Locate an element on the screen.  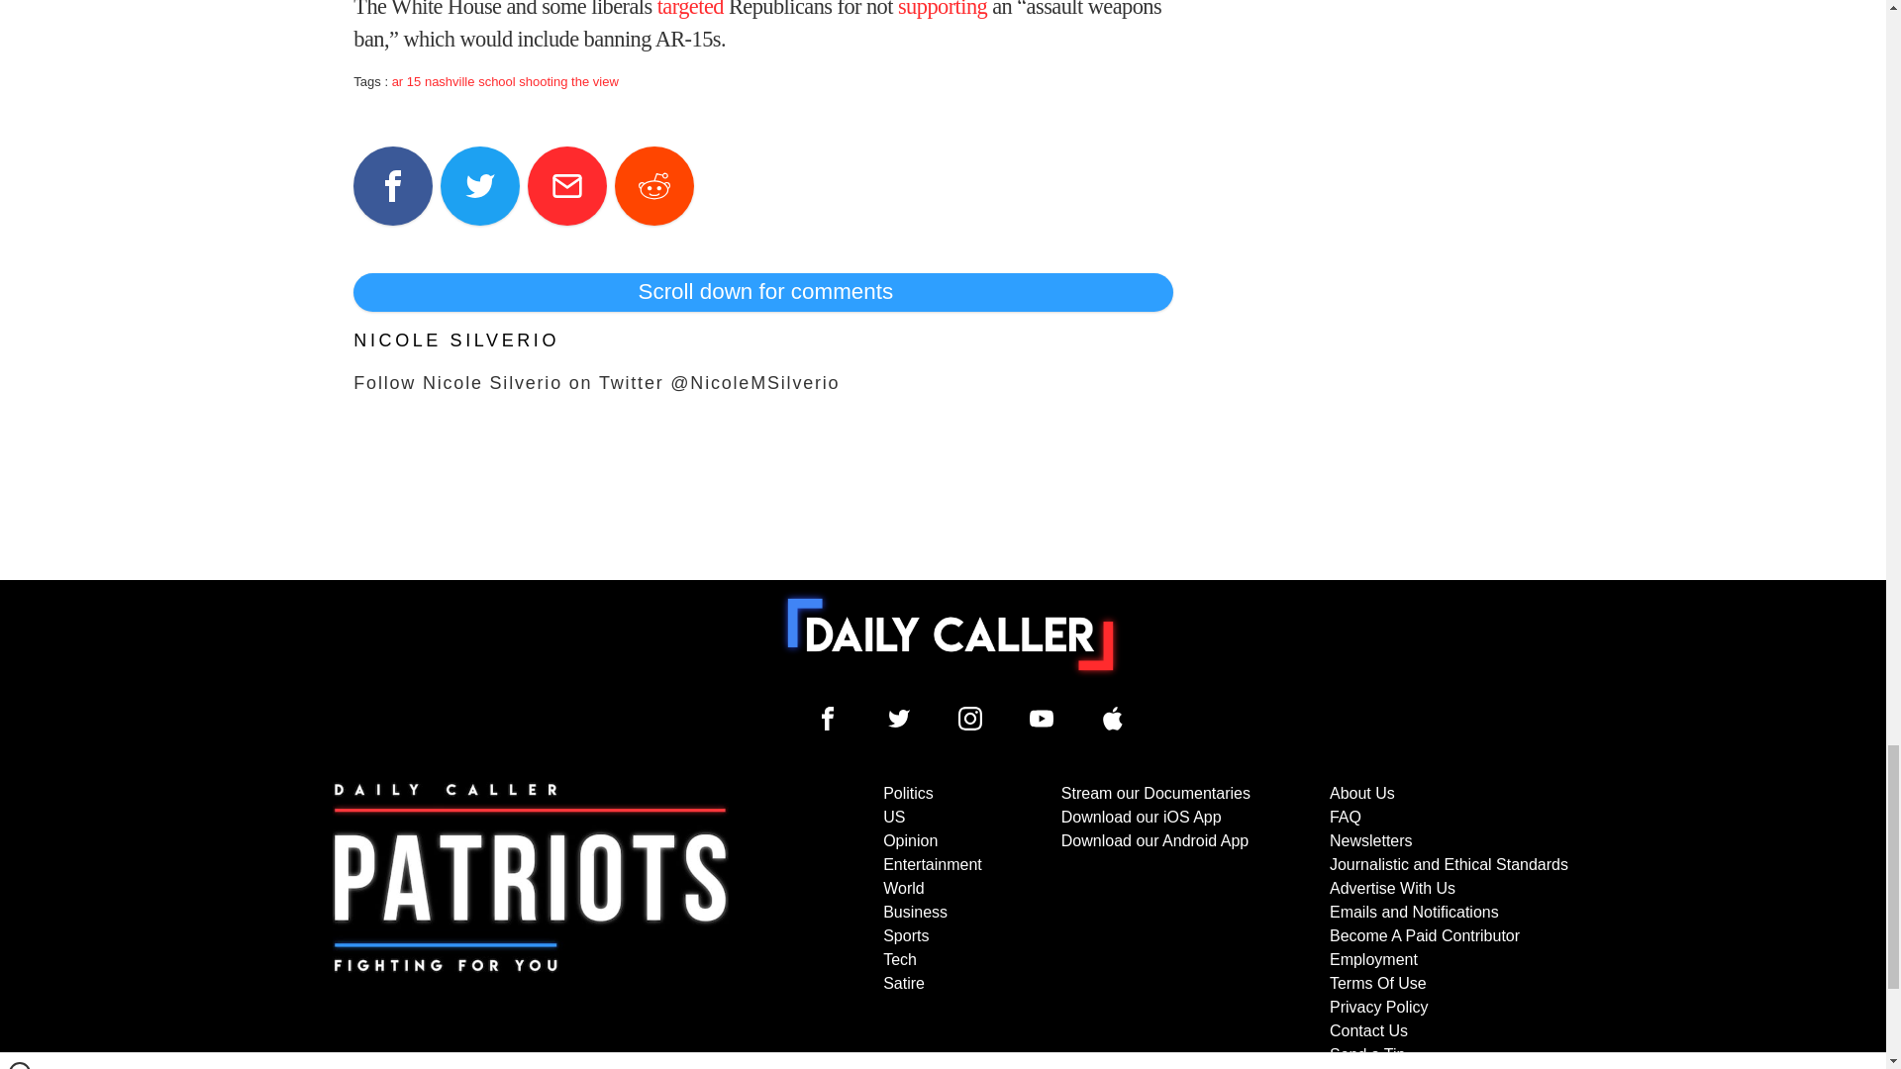
Scroll down for comments is located at coordinates (762, 292).